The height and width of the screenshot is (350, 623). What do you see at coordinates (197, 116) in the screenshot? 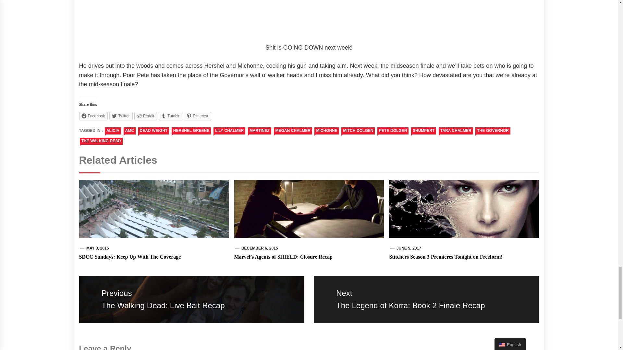
I see `Click to share on Pinterest` at bounding box center [197, 116].